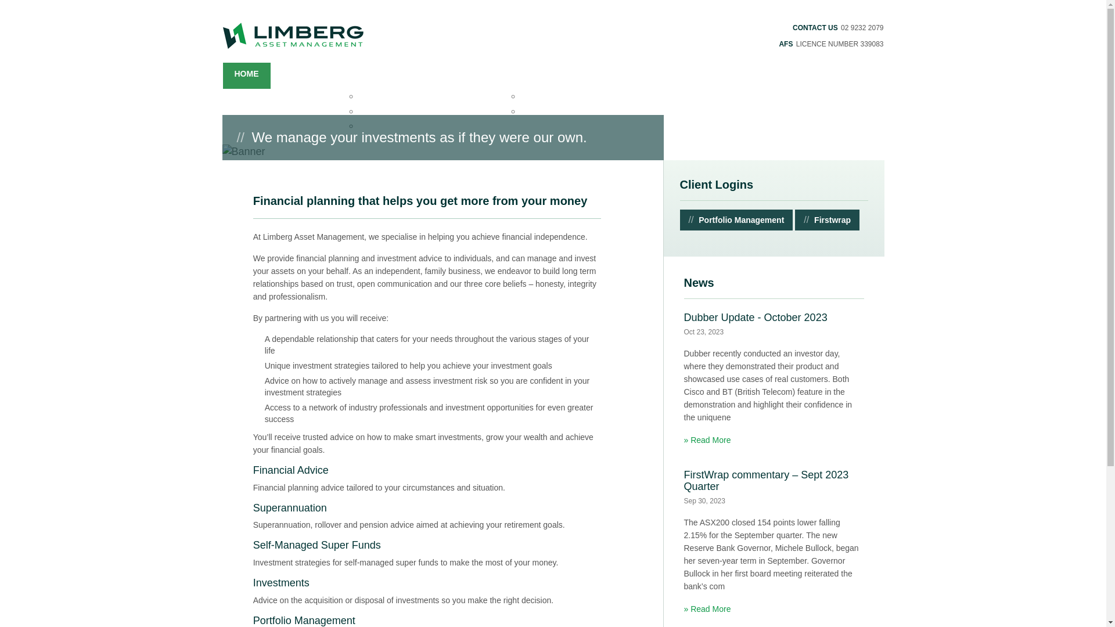 This screenshot has height=627, width=1115. What do you see at coordinates (564, 75) in the screenshot?
I see `CLIENT LOGIN` at bounding box center [564, 75].